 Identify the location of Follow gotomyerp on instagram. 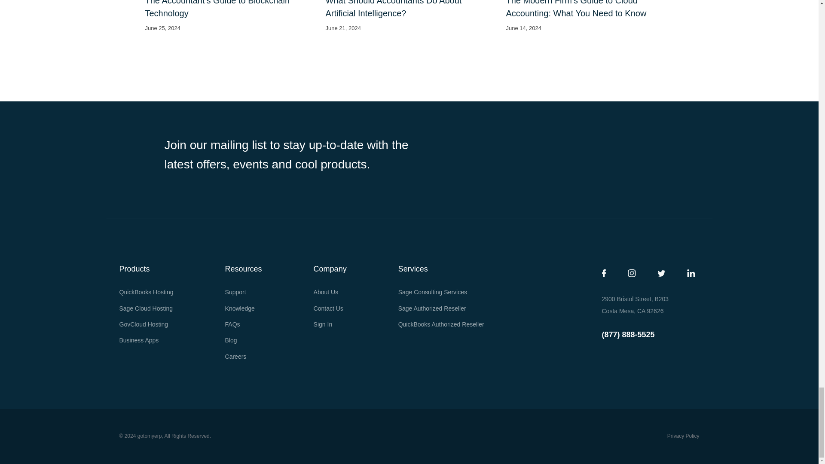
(631, 273).